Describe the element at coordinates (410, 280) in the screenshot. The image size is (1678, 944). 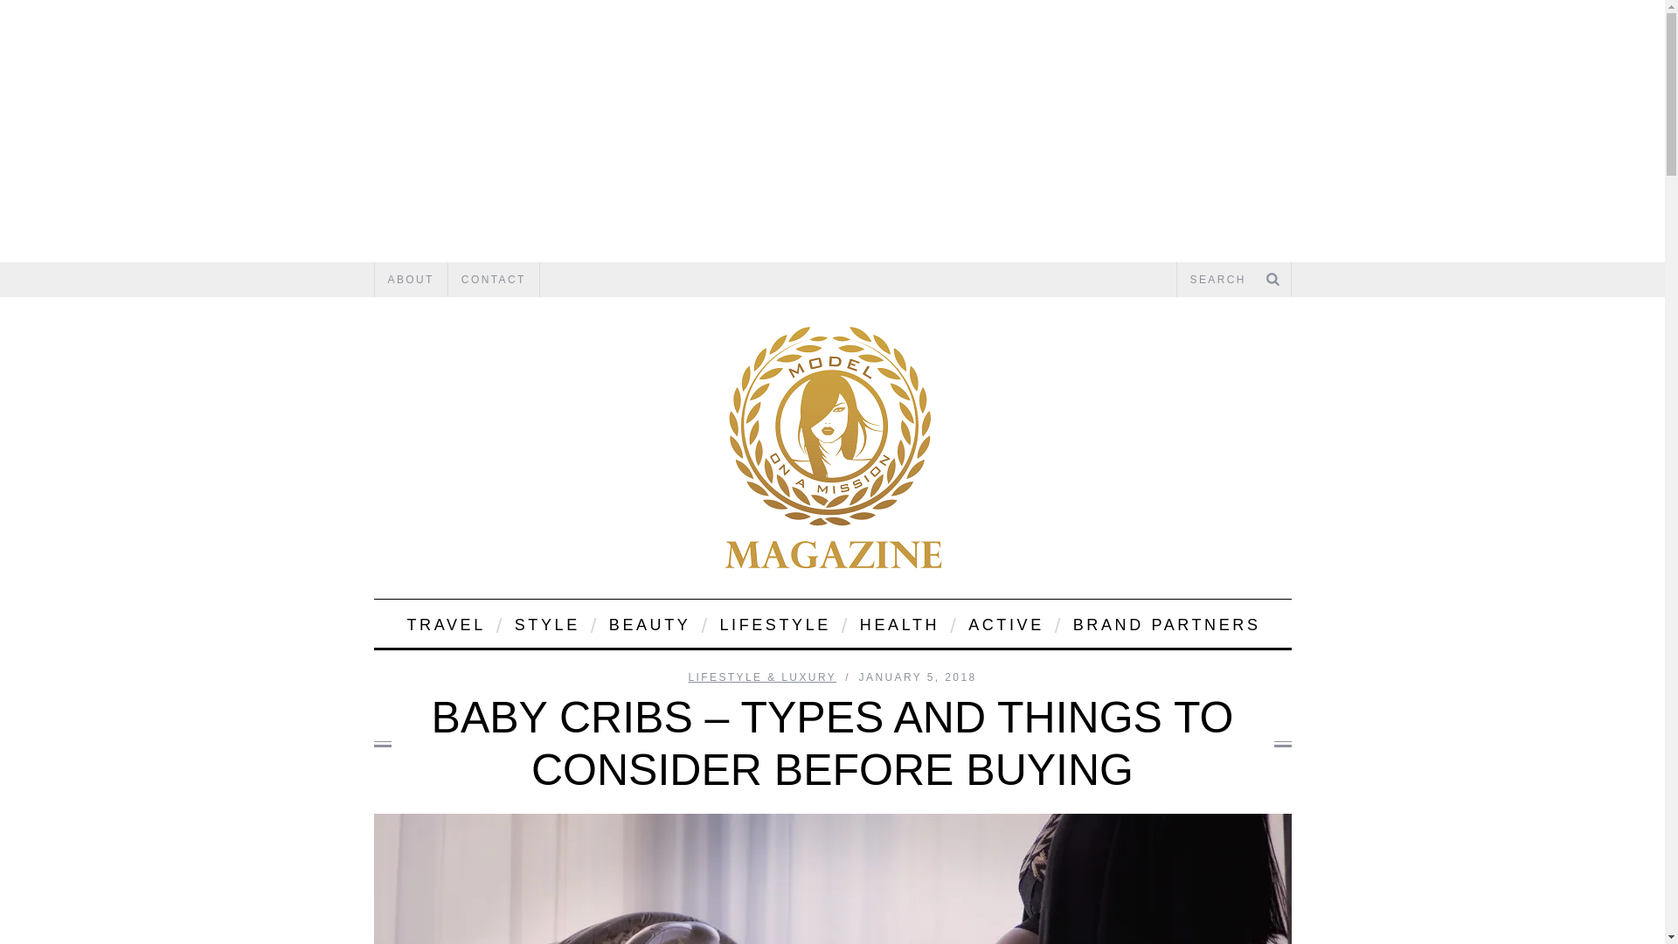
I see `ABOUT` at that location.